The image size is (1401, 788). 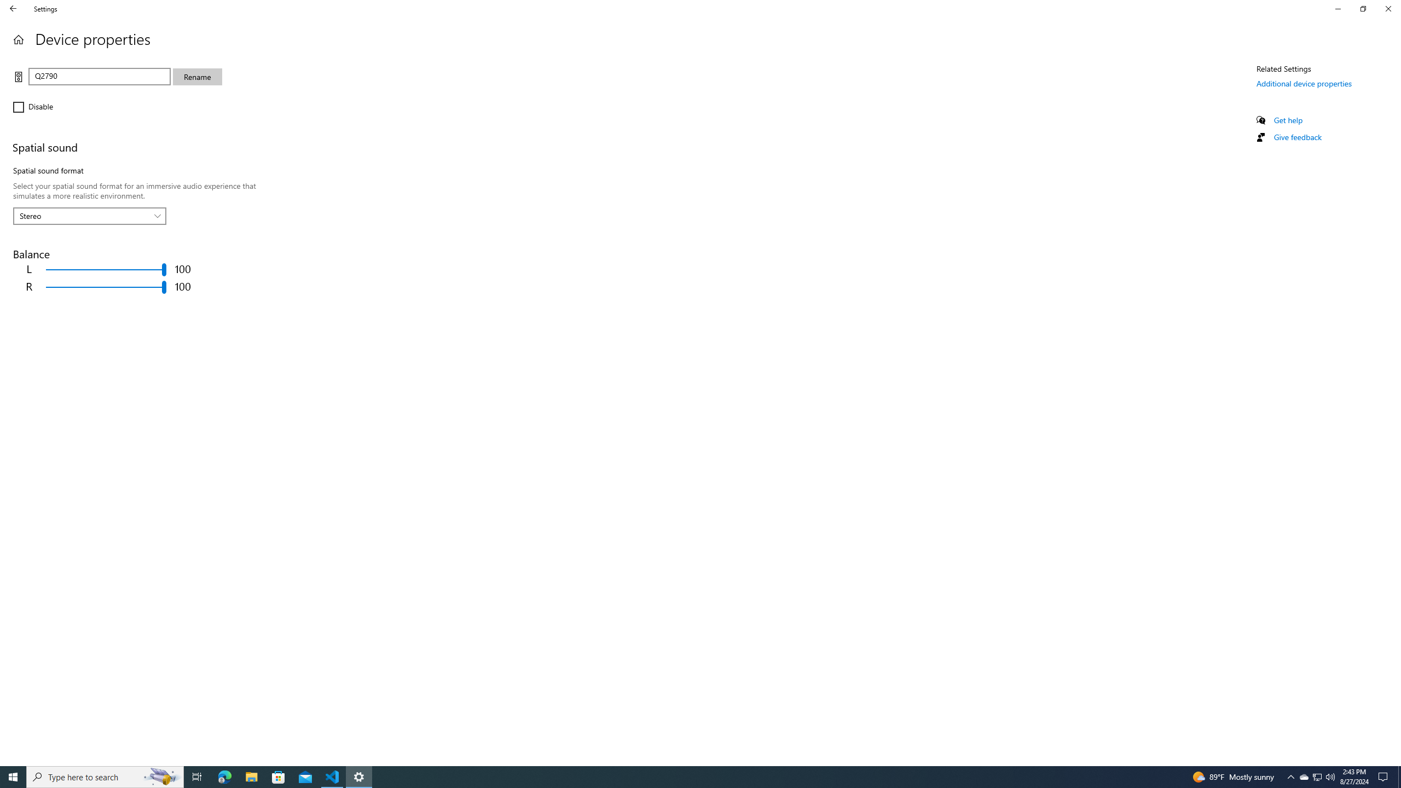 I want to click on Give feedback, so click(x=1297, y=137).